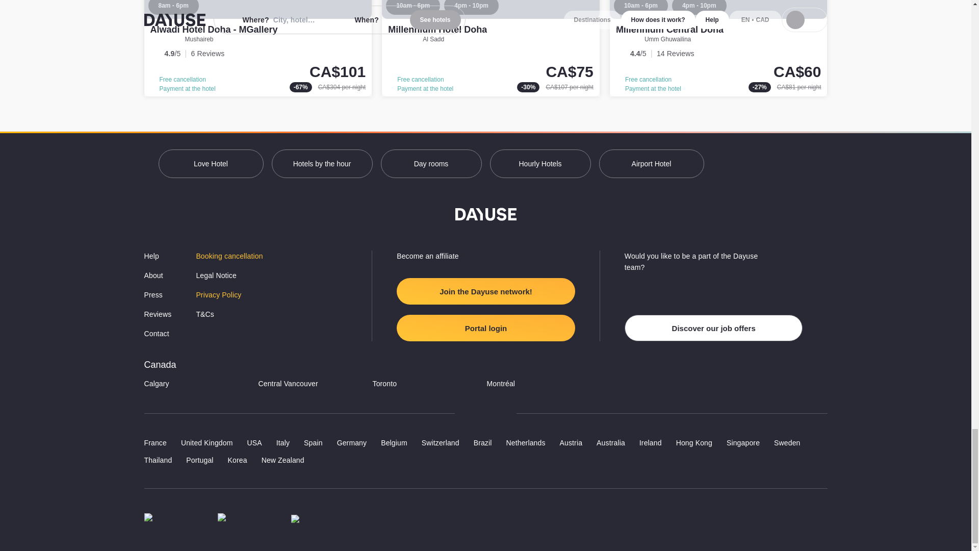  I want to click on Millennium Central Doha, so click(669, 30).